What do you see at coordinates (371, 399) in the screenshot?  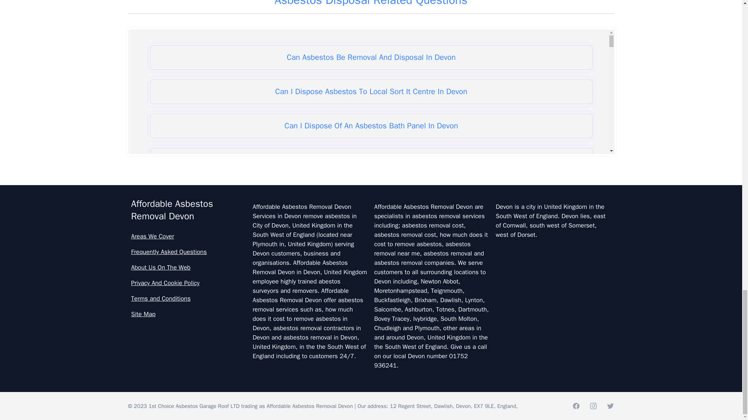 I see `Do Disposable Face Masks Contain Asbestos In Devon` at bounding box center [371, 399].